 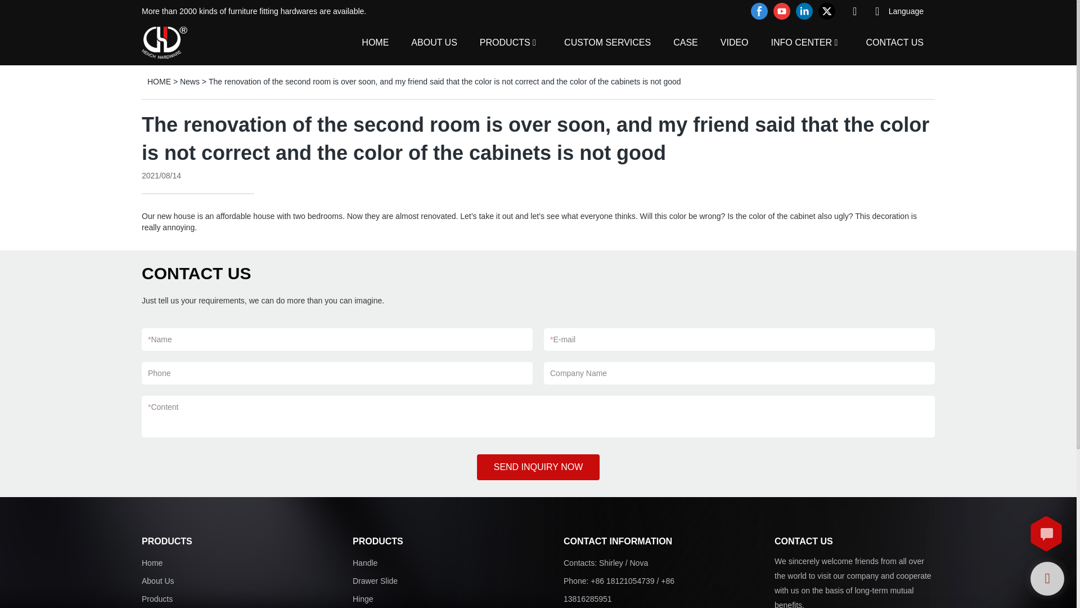 I want to click on linkedin, so click(x=804, y=11).